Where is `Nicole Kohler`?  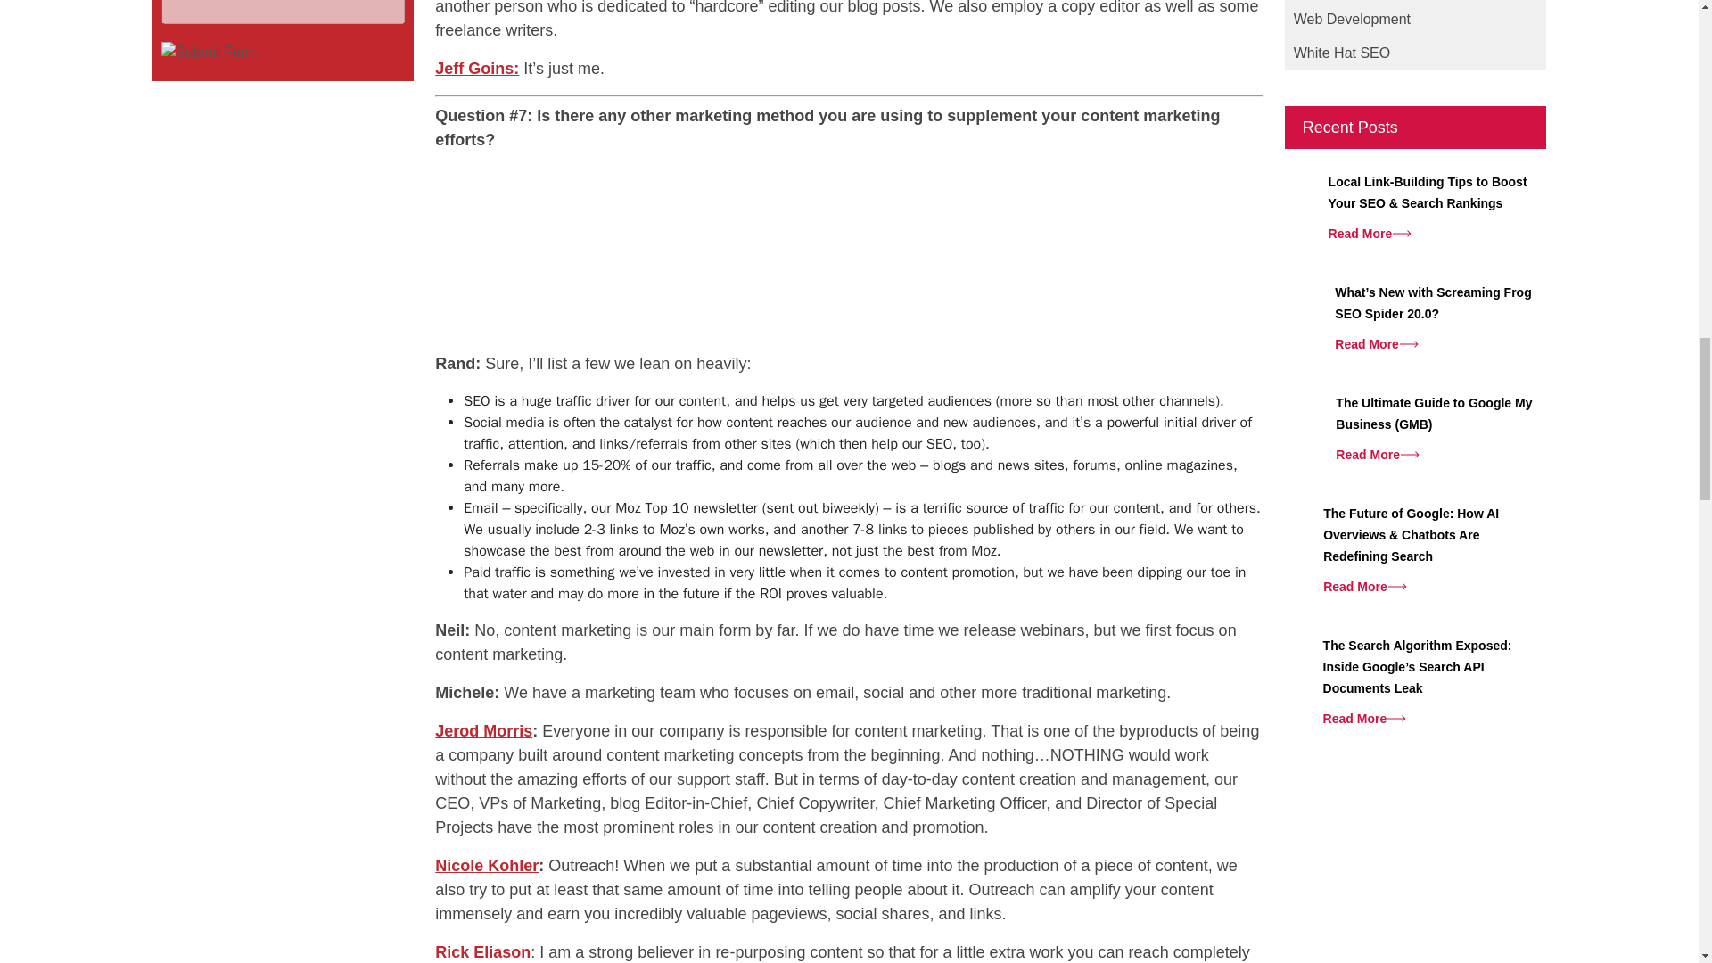 Nicole Kohler is located at coordinates (487, 865).